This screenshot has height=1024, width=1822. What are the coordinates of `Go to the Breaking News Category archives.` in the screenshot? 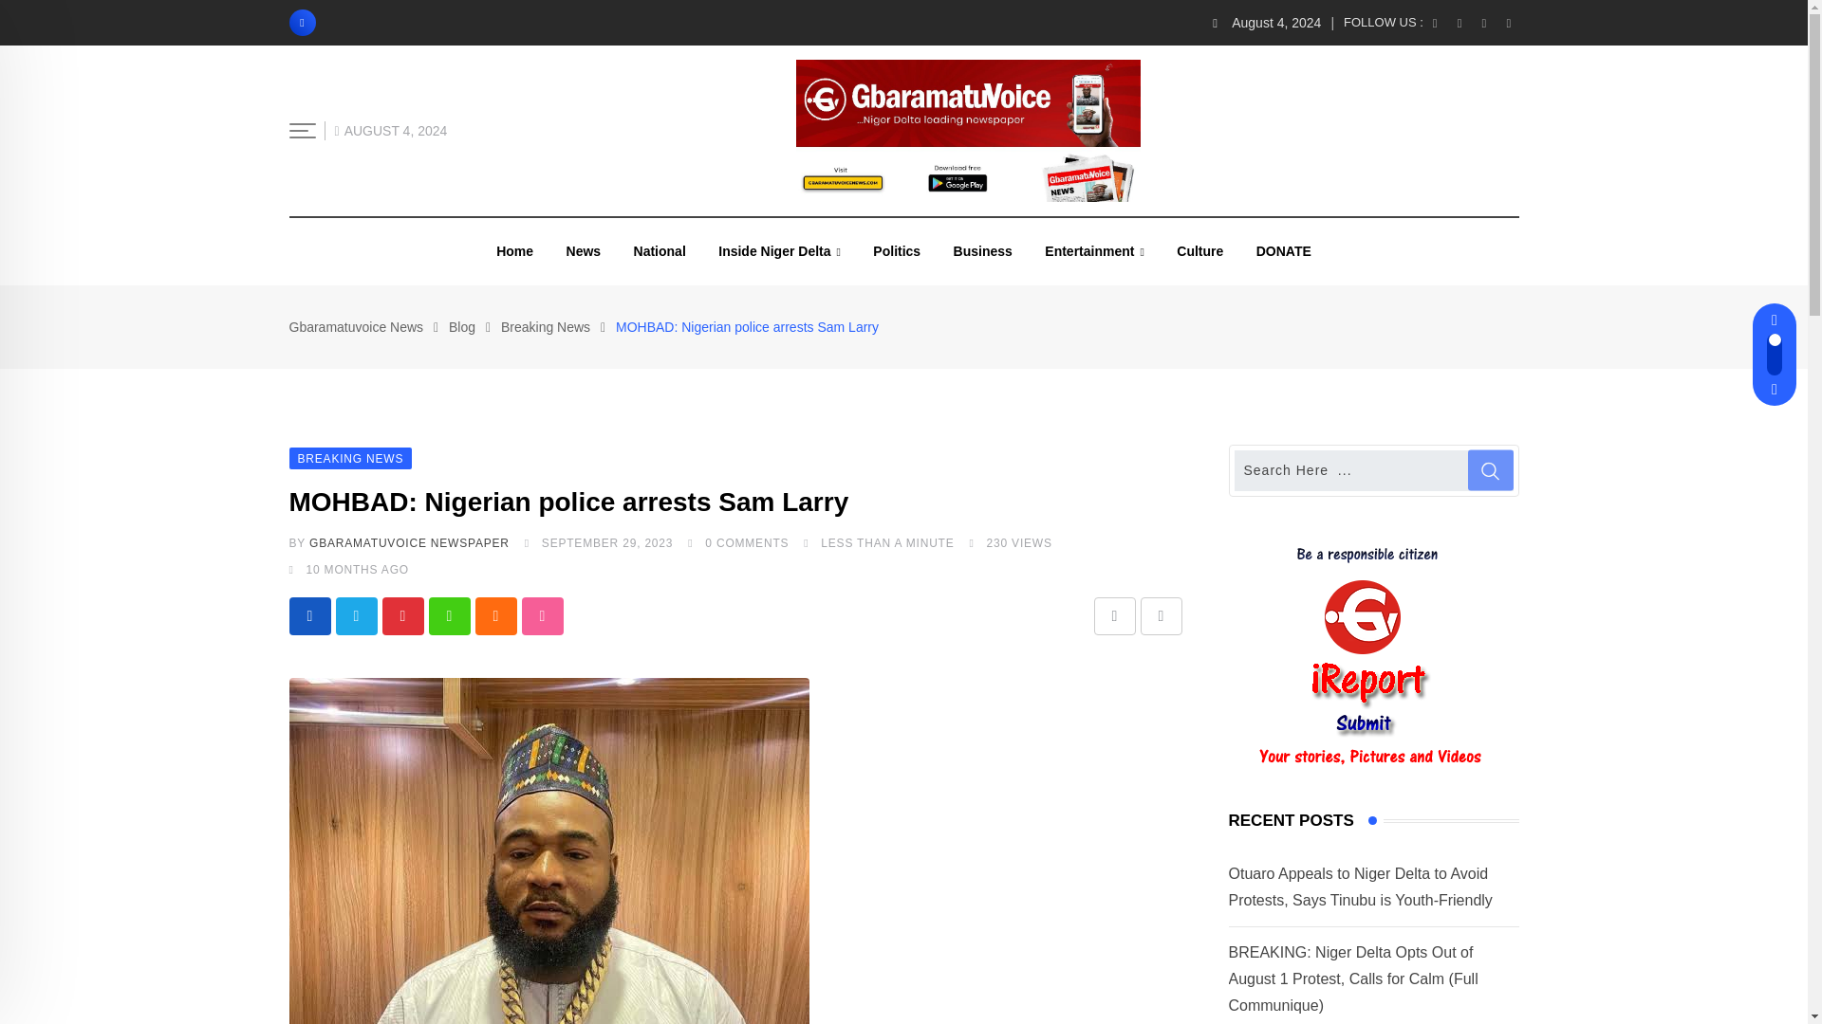 It's located at (546, 326).